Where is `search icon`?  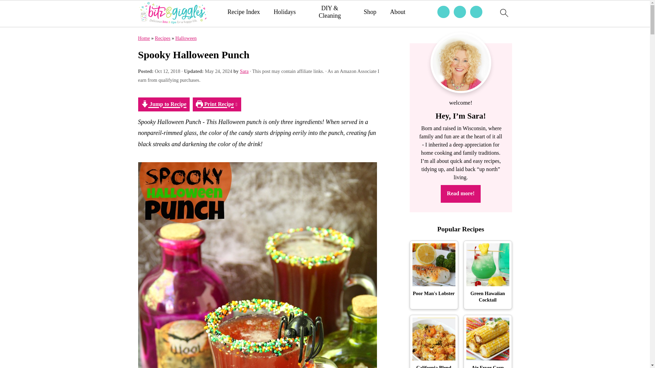
search icon is located at coordinates (504, 13).